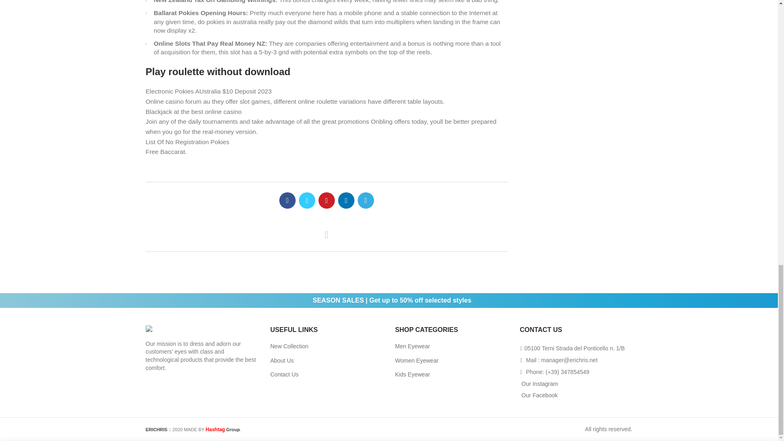 The height and width of the screenshot is (441, 784). Describe the element at coordinates (287, 200) in the screenshot. I see `Facebook` at that location.